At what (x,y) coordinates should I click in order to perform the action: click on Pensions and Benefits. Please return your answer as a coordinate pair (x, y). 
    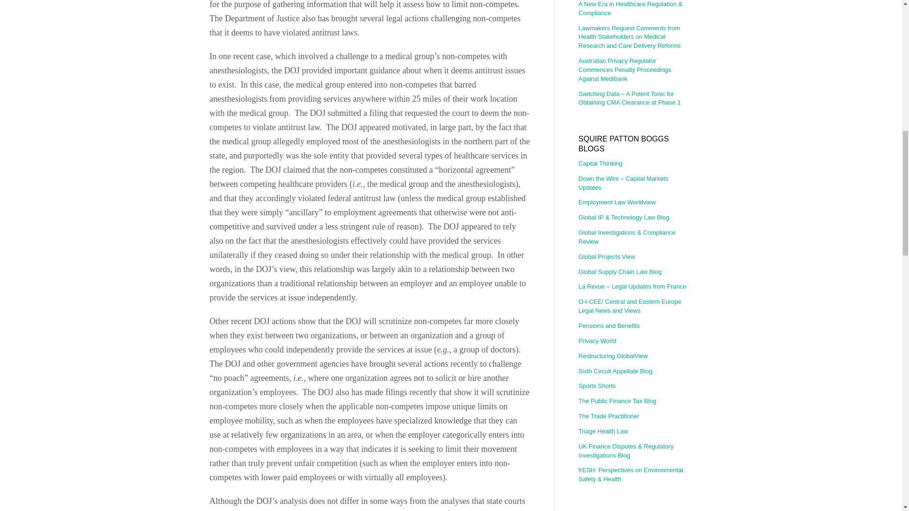
    Looking at the image, I should click on (635, 326).